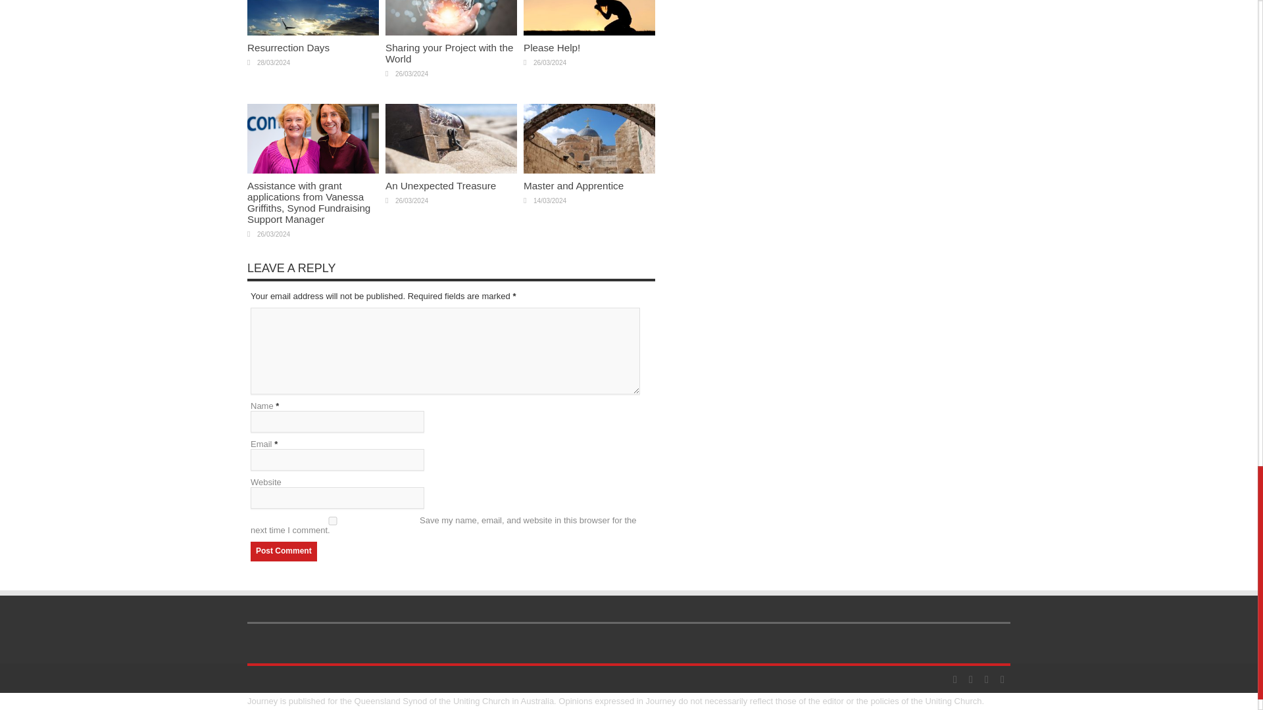 The image size is (1263, 710). I want to click on Permalink to Sharing your Project with the World, so click(451, 33).